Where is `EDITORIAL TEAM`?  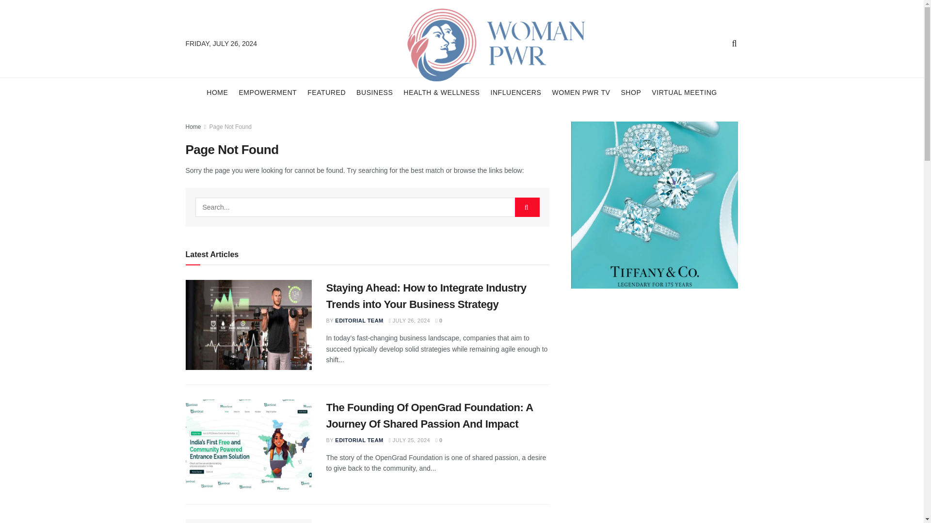
EDITORIAL TEAM is located at coordinates (359, 321).